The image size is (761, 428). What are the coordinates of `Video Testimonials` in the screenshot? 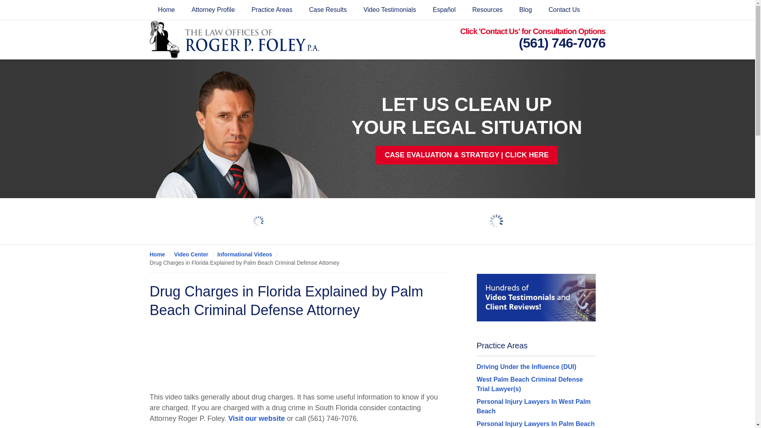 It's located at (390, 10).